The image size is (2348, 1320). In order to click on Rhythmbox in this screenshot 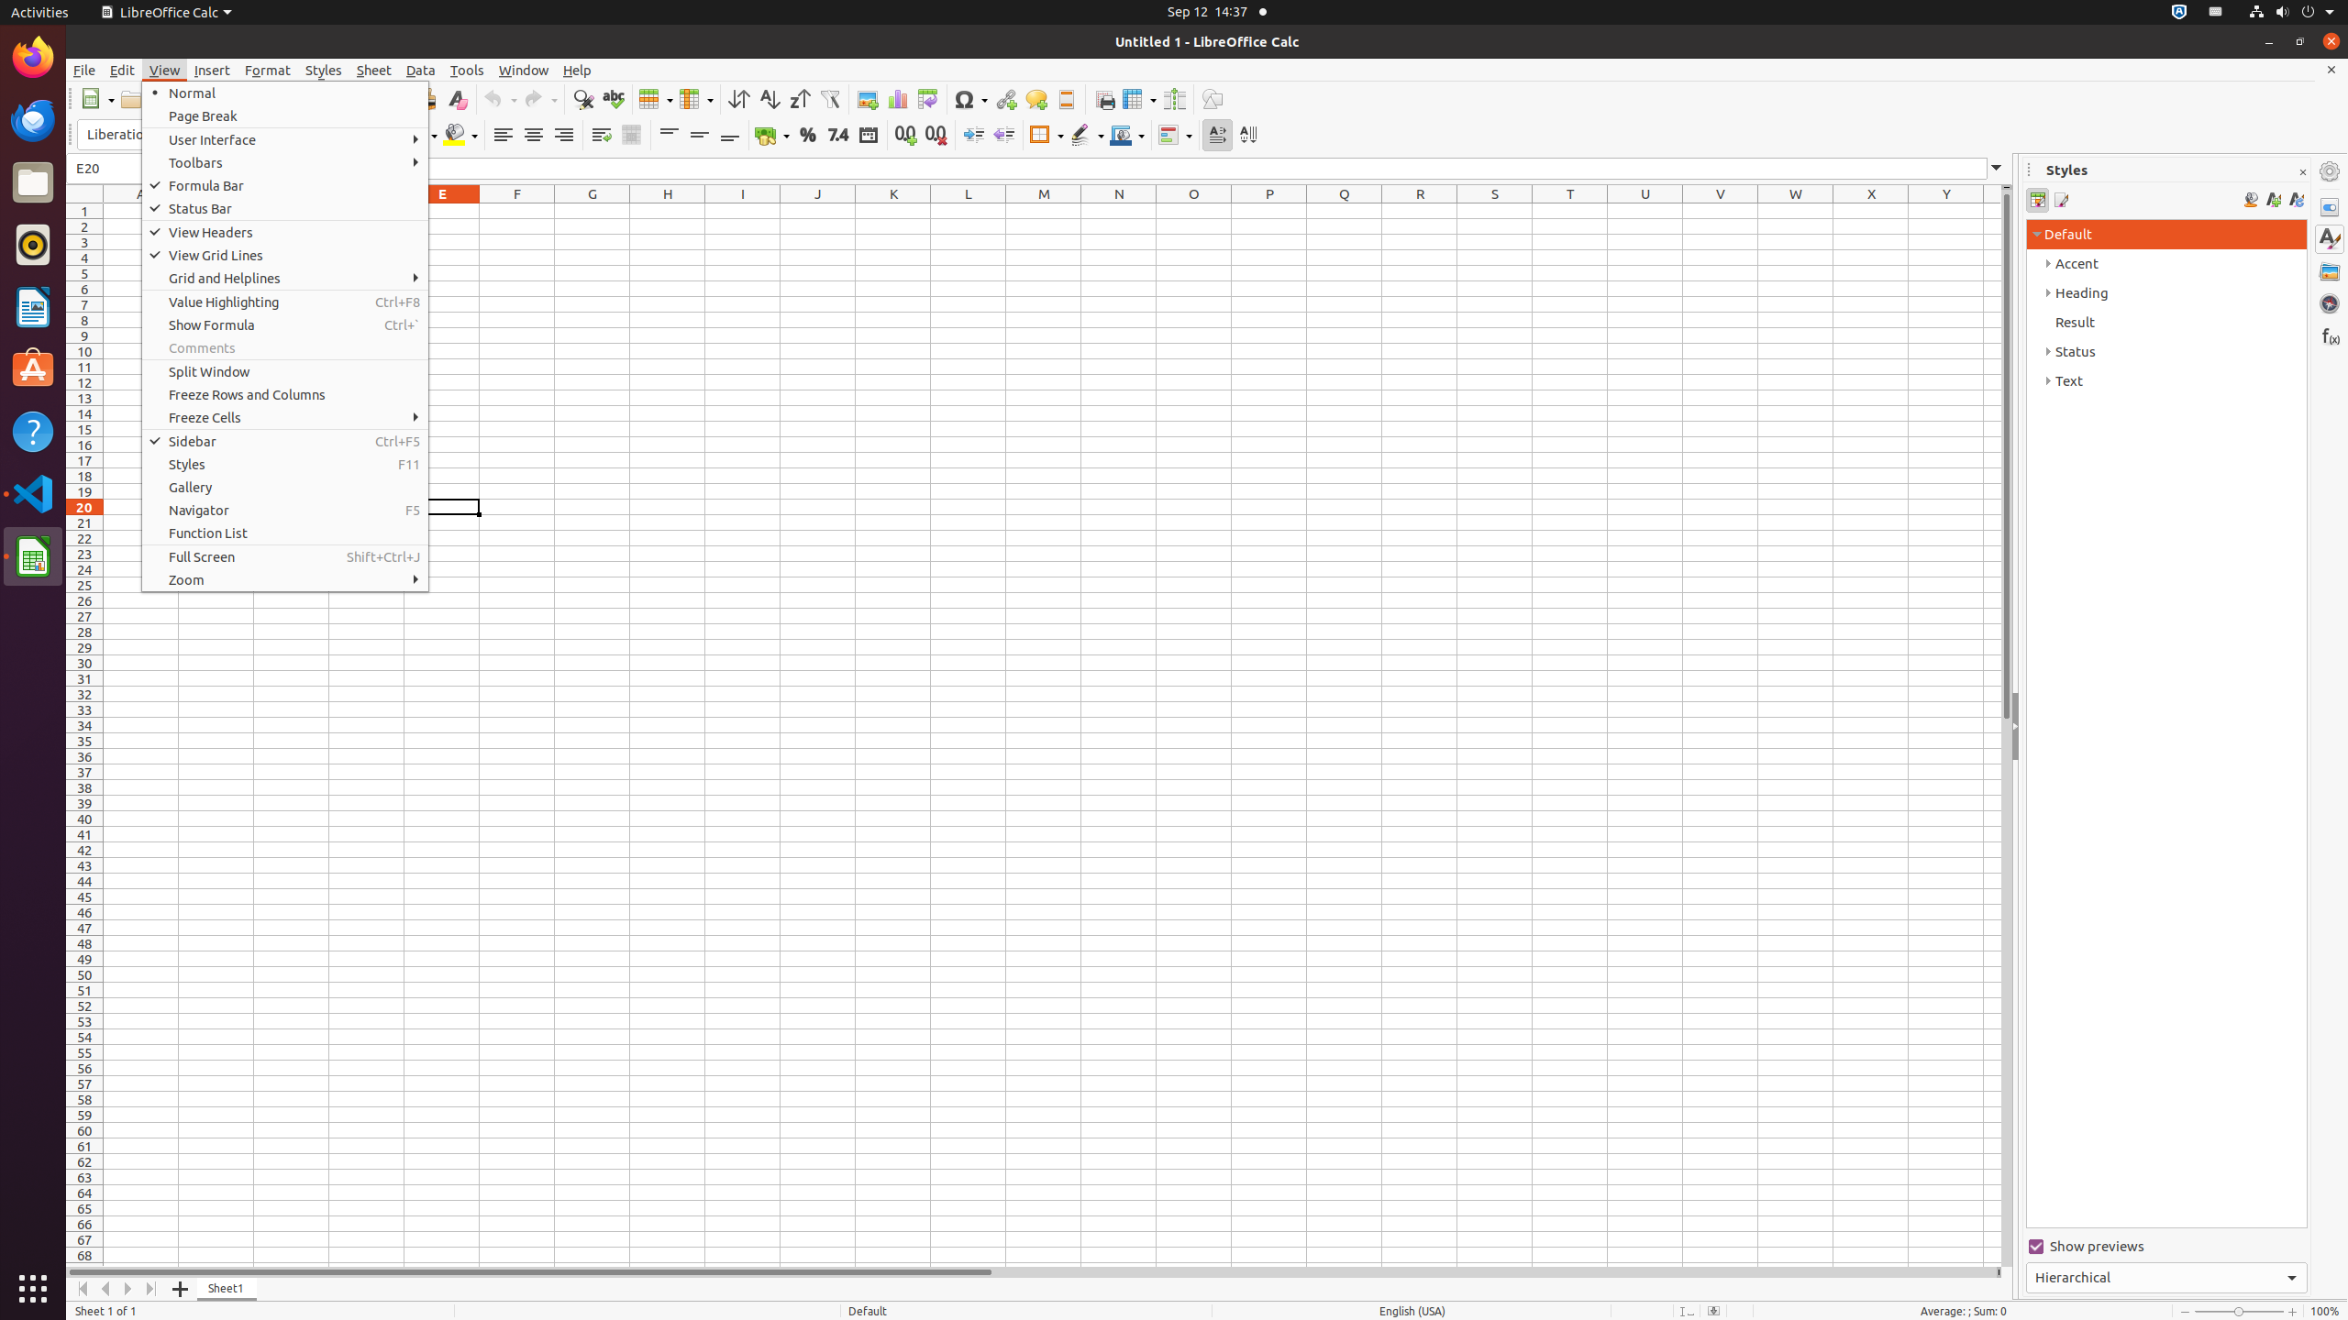, I will do `click(33, 245)`.